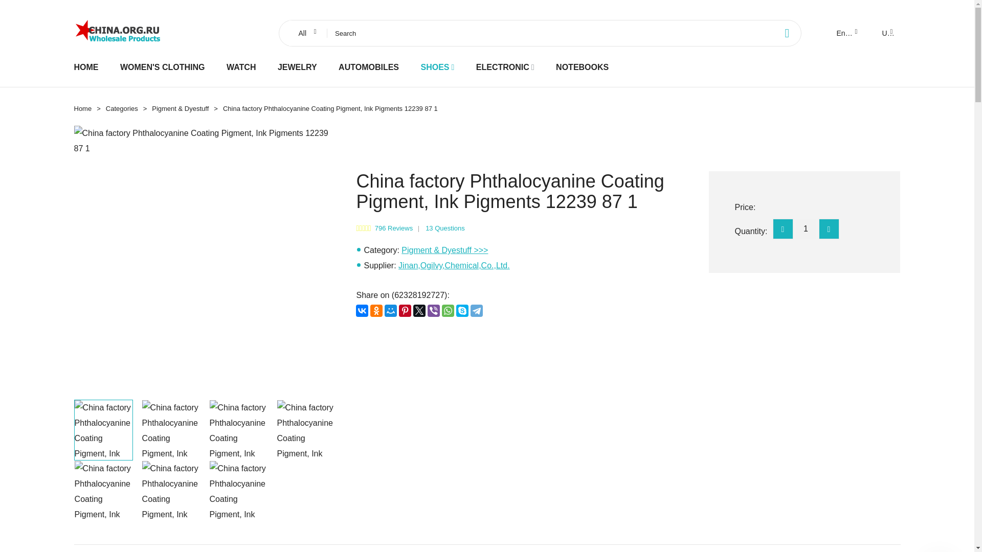  Describe the element at coordinates (405, 311) in the screenshot. I see `Pinterest` at that location.